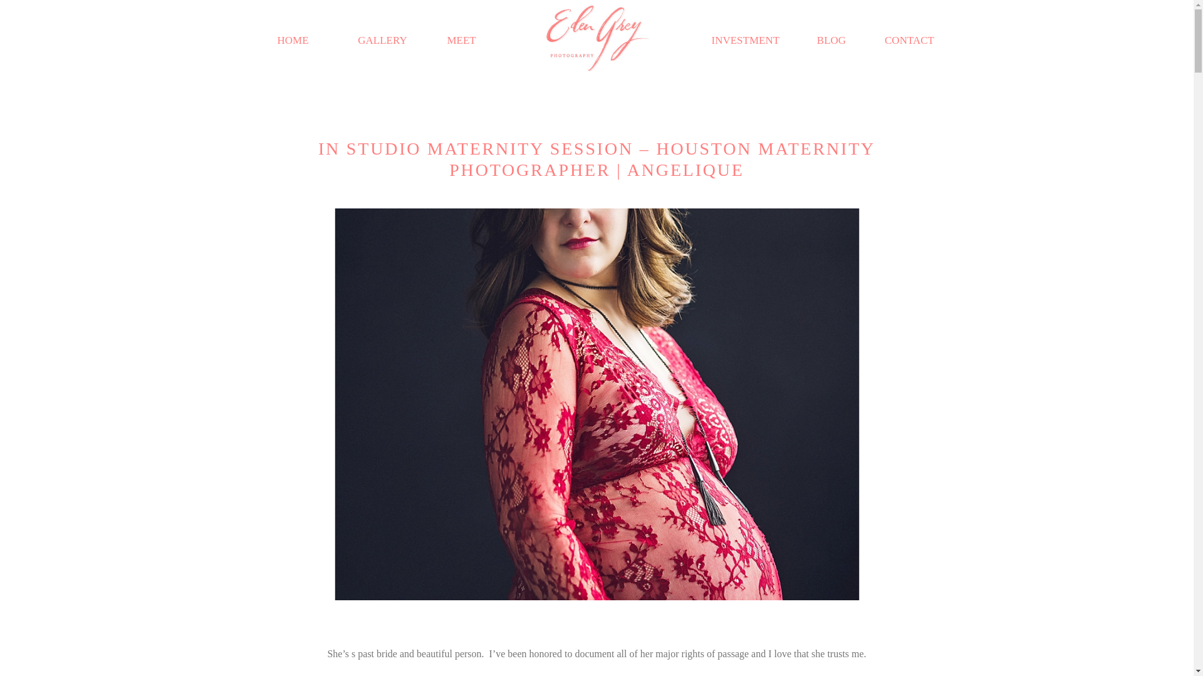  I want to click on GALLERY, so click(383, 41).